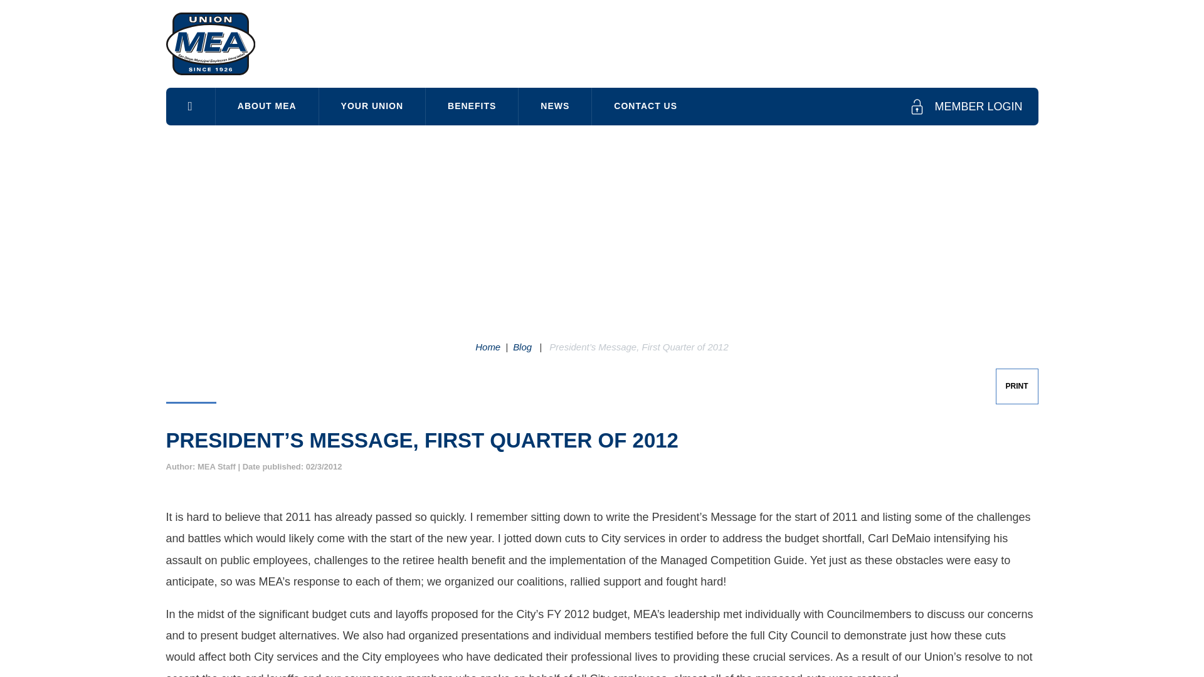 Image resolution: width=1204 pixels, height=677 pixels. What do you see at coordinates (646, 106) in the screenshot?
I see `CONTACT US` at bounding box center [646, 106].